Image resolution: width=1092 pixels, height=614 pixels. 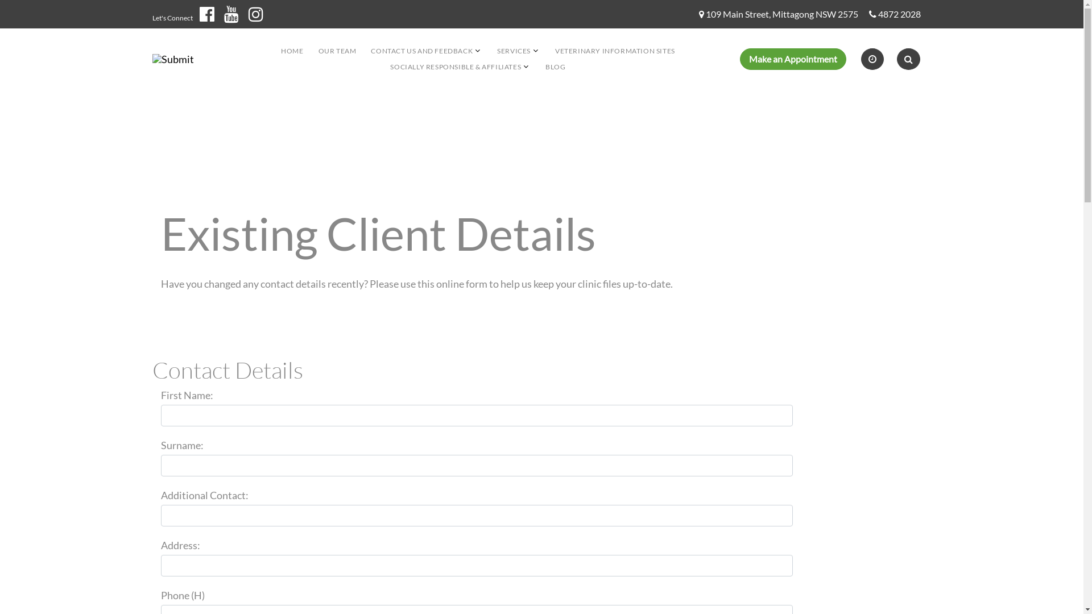 I want to click on SERVICES, so click(x=514, y=51).